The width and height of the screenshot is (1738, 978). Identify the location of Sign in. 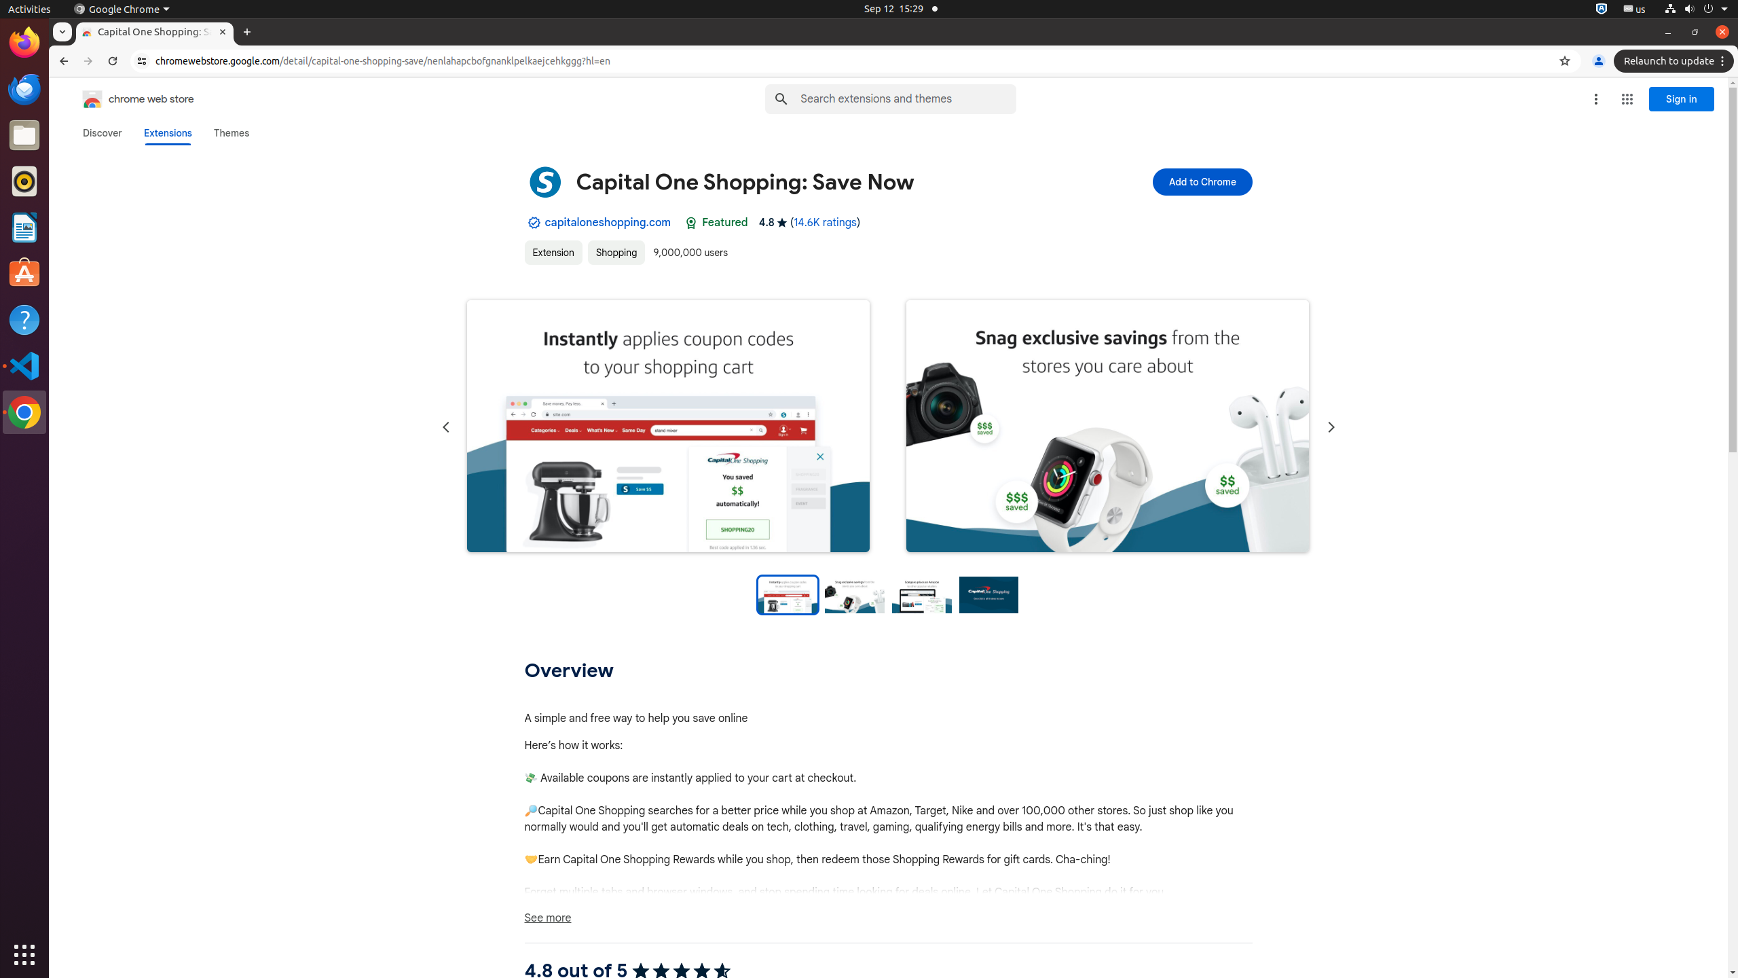
(1682, 99).